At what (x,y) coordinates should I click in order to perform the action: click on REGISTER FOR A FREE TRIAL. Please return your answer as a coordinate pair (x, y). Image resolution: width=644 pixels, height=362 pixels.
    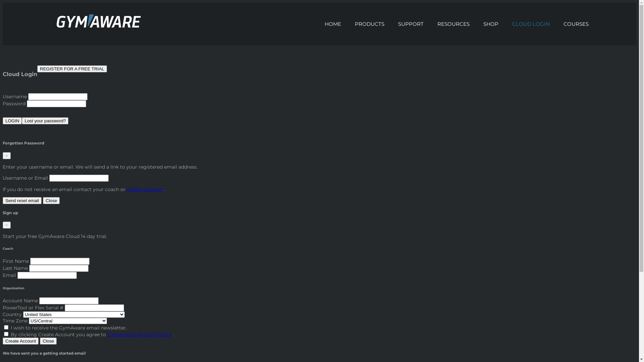
    Looking at the image, I should click on (72, 69).